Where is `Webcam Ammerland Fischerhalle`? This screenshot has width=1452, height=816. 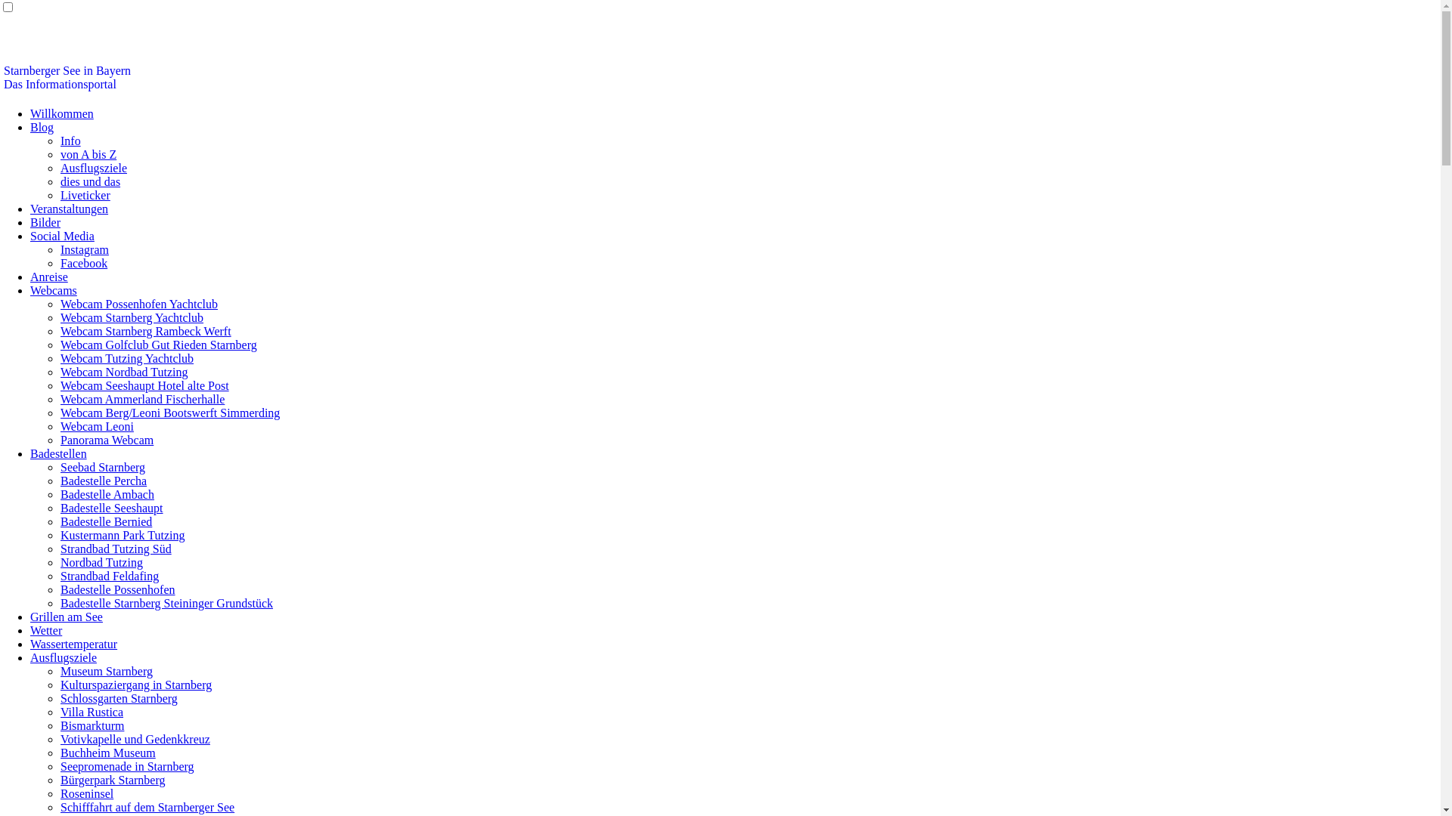
Webcam Ammerland Fischerhalle is located at coordinates (142, 399).